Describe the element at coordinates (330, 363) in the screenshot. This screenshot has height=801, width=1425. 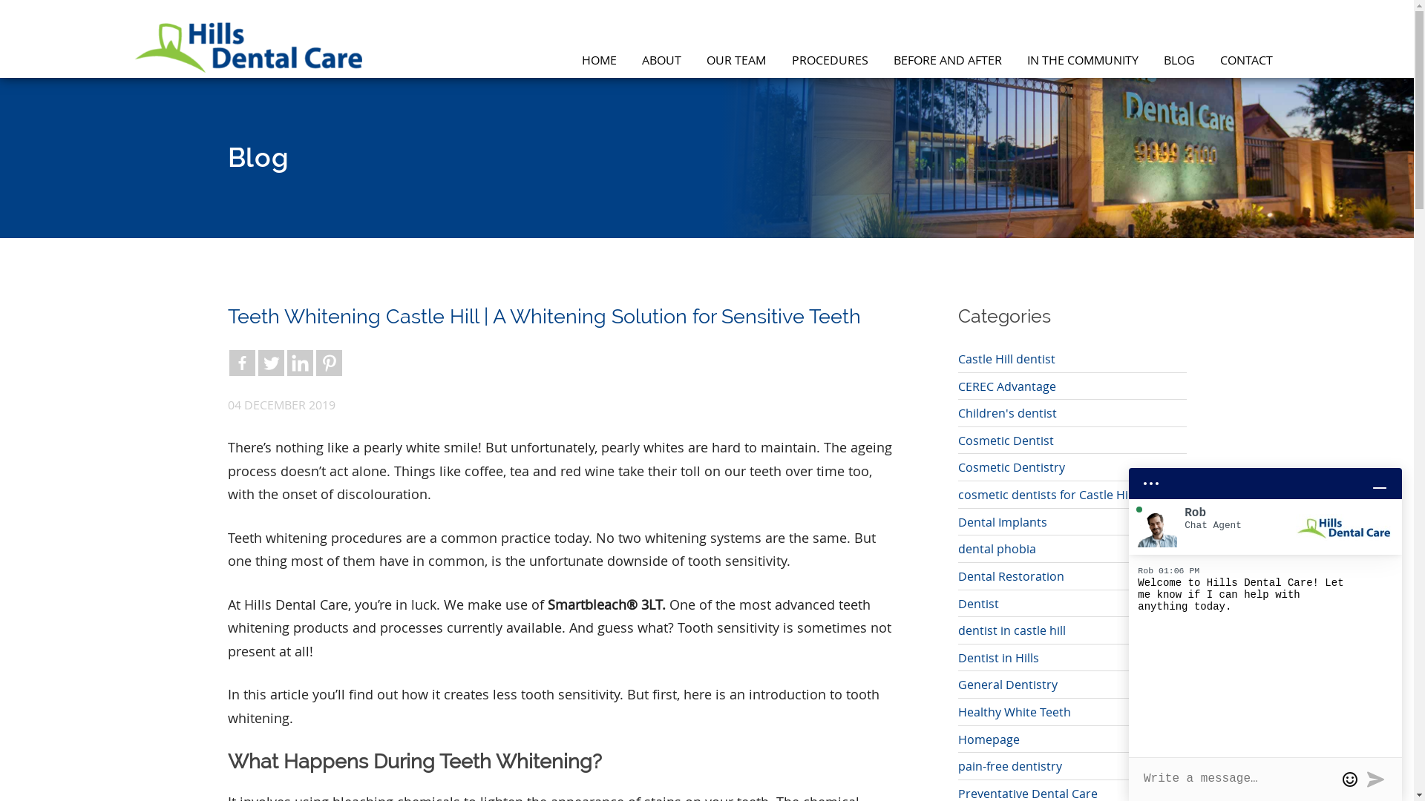
I see `Pinterest` at that location.